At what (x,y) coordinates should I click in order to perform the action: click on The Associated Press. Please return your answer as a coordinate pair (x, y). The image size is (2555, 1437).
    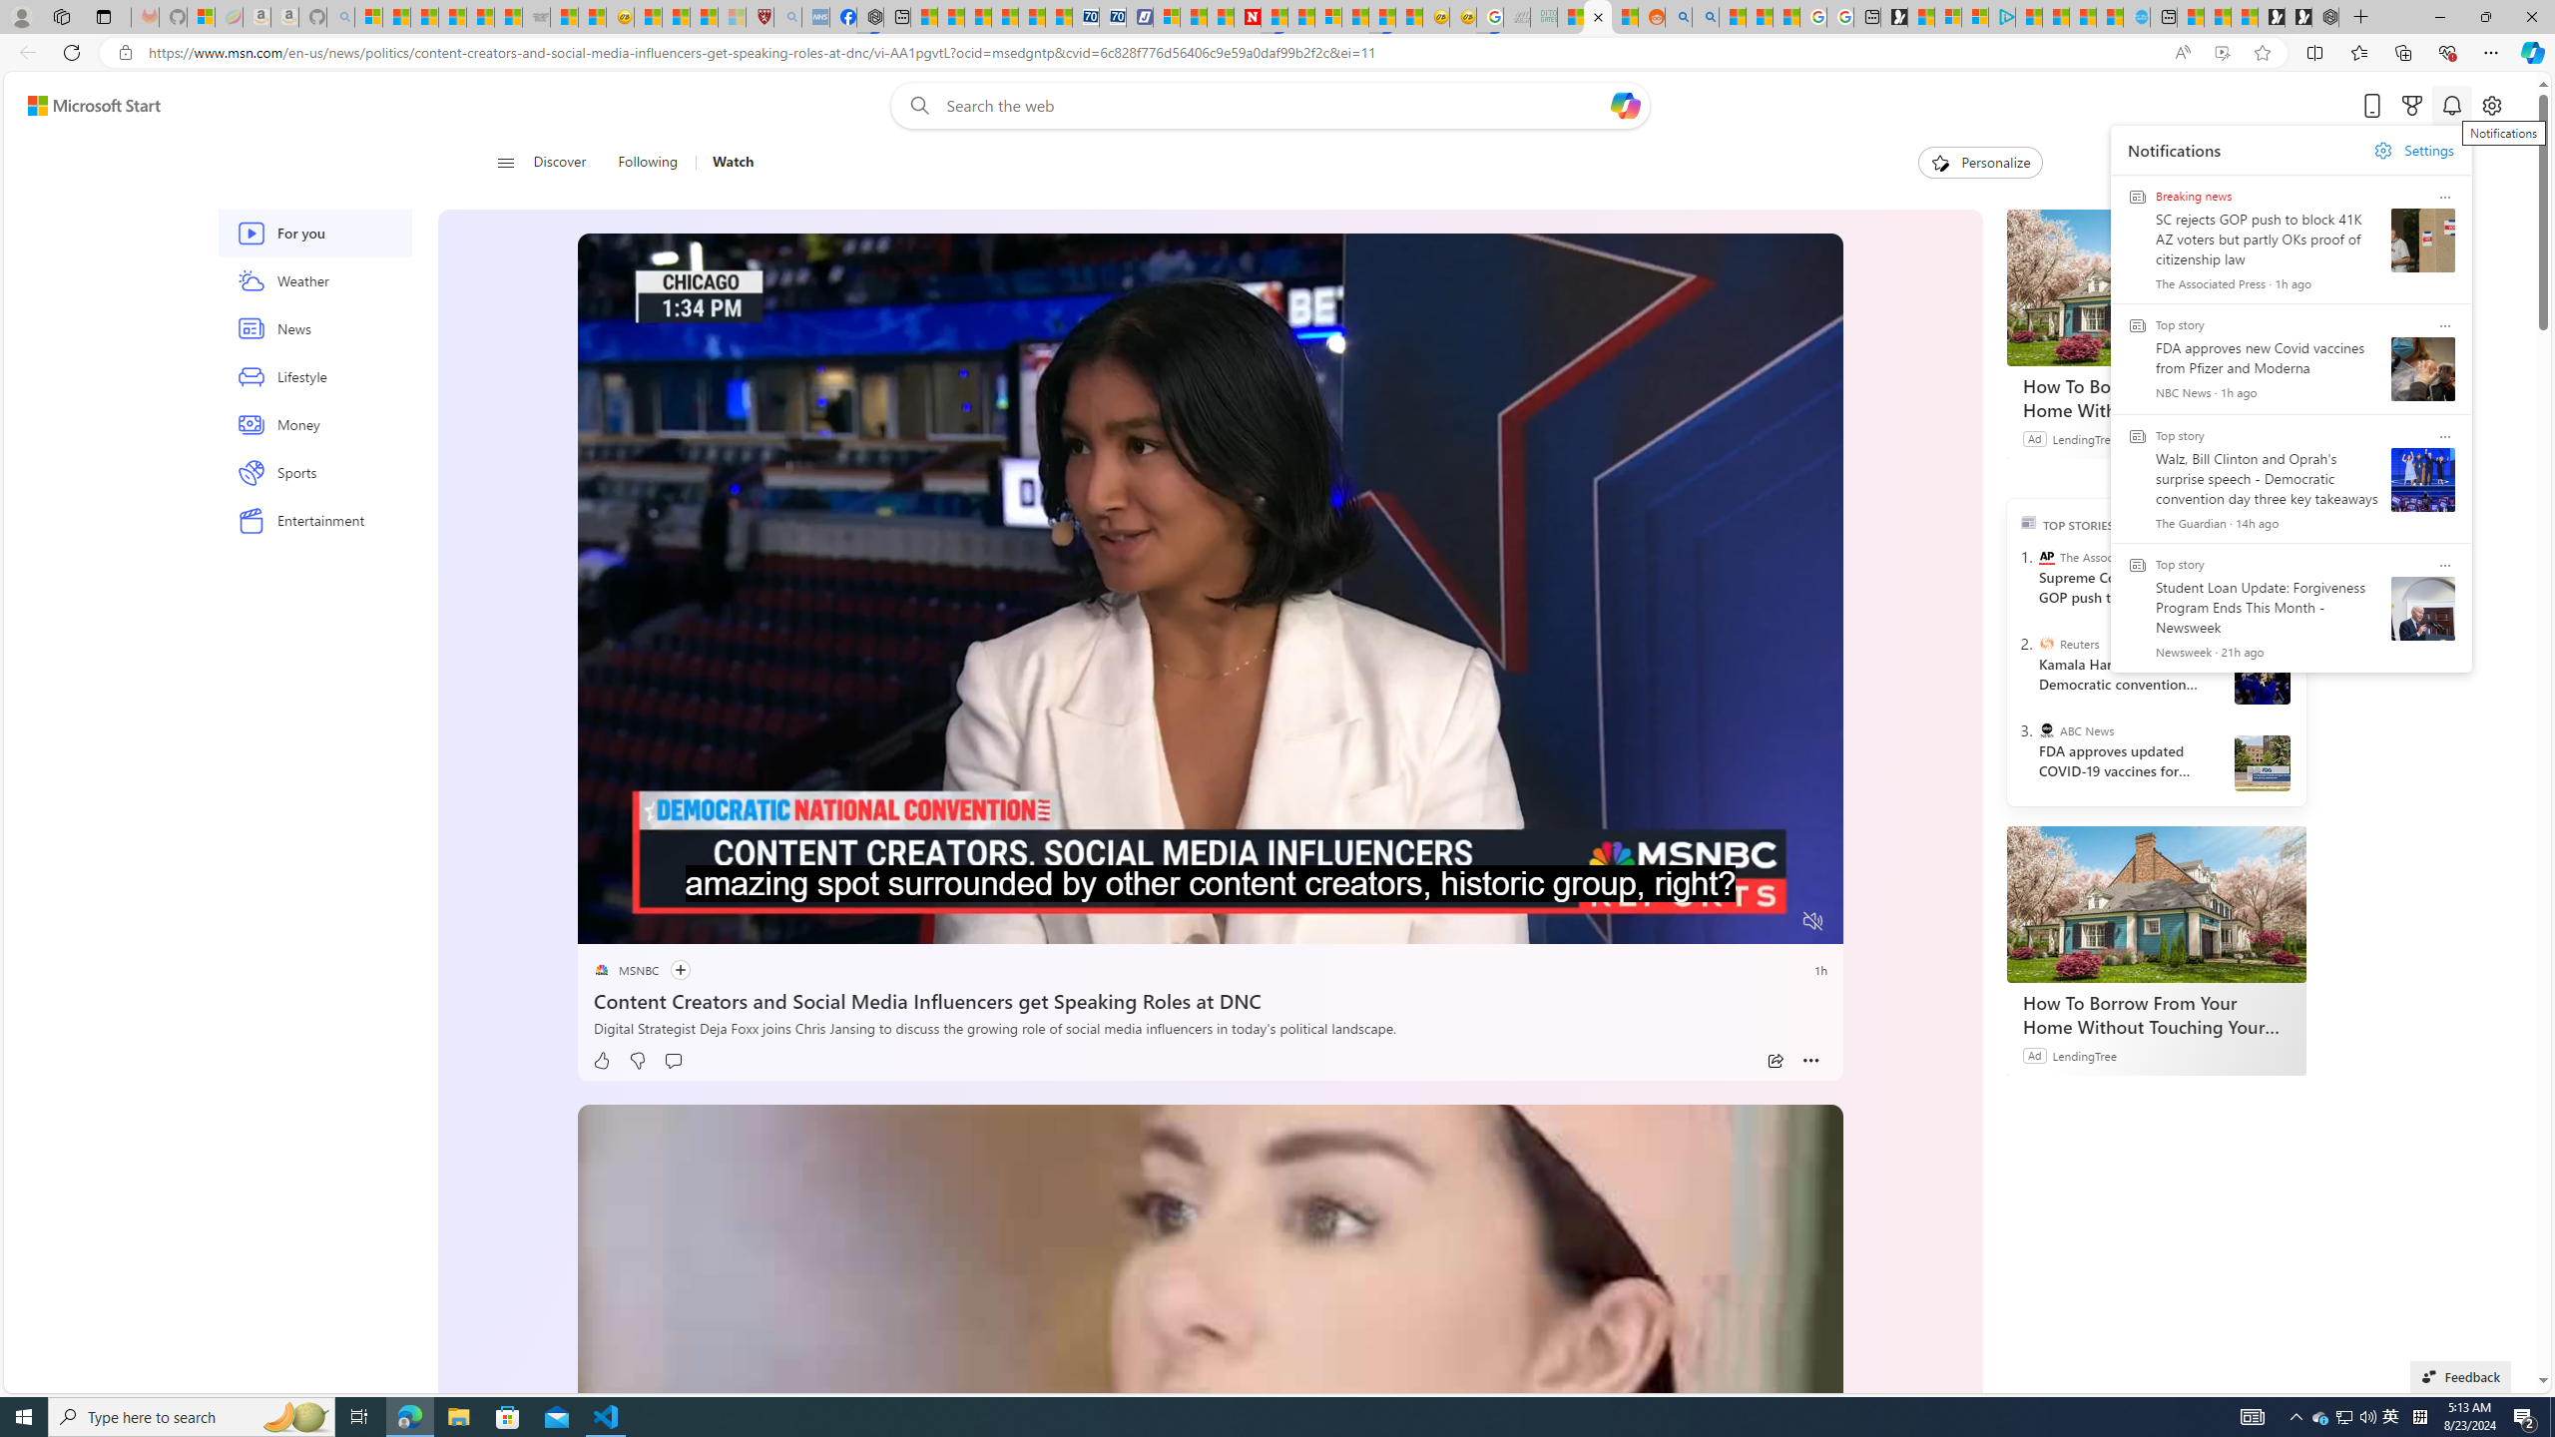
    Looking at the image, I should click on (2046, 557).